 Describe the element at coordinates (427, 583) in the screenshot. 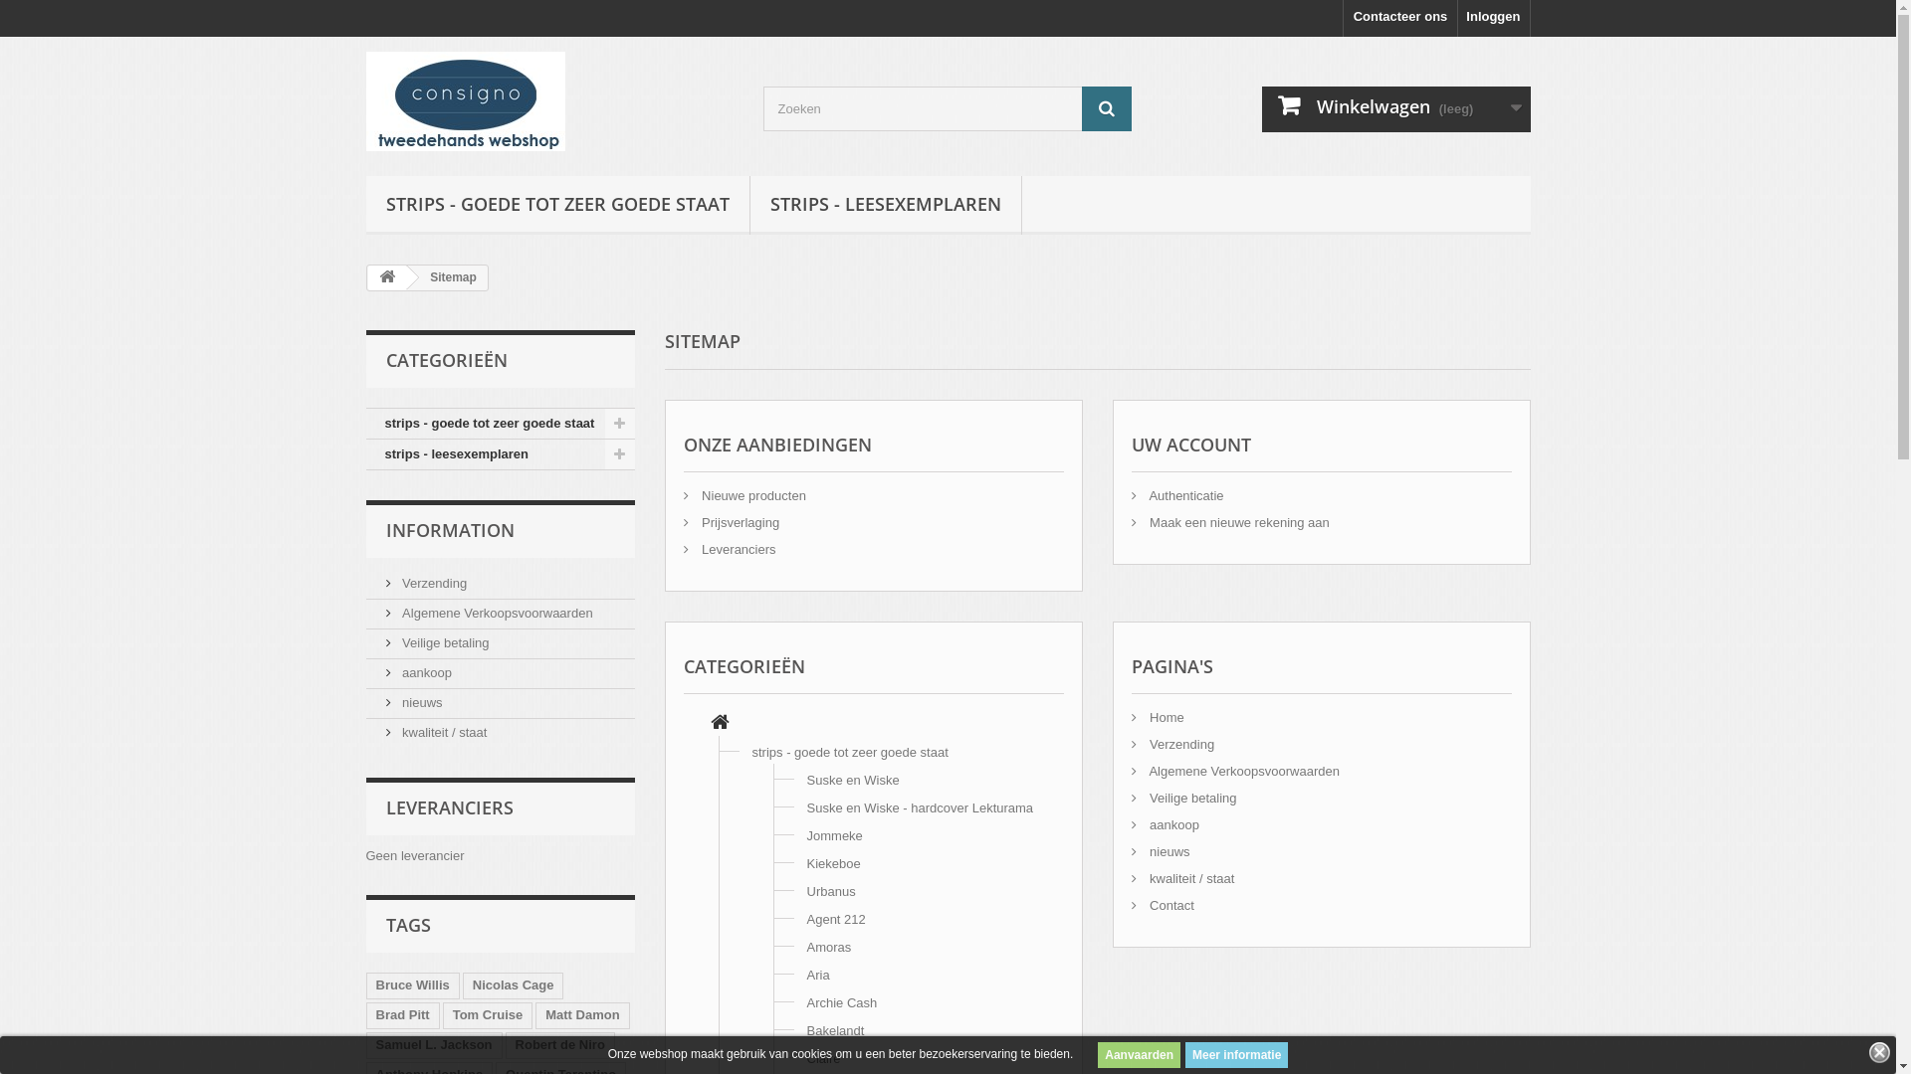

I see `Verzending` at that location.